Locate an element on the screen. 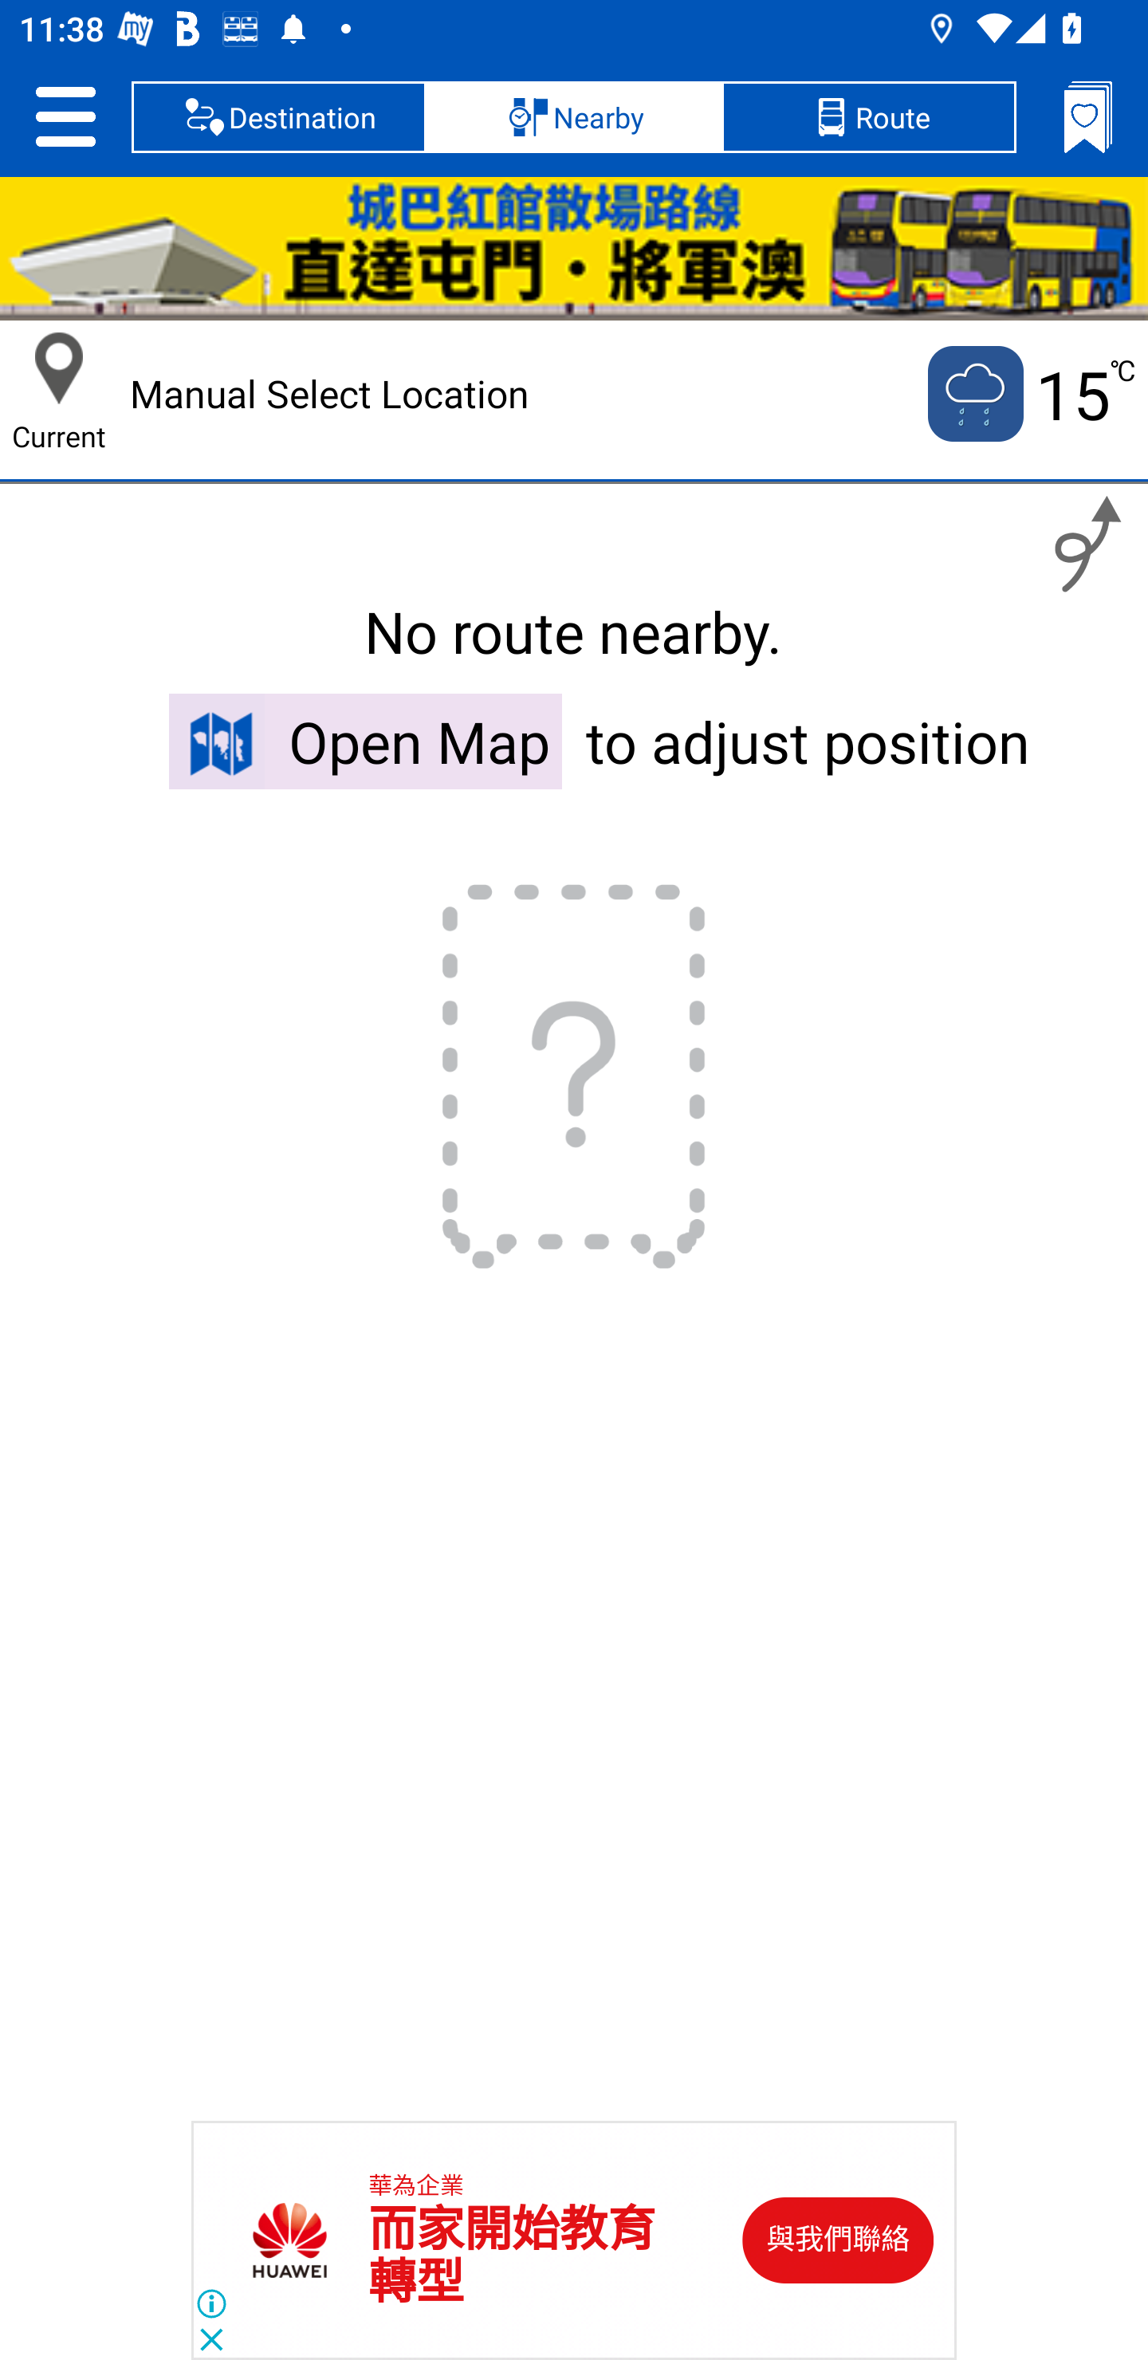  Setting is located at coordinates (65, 116).